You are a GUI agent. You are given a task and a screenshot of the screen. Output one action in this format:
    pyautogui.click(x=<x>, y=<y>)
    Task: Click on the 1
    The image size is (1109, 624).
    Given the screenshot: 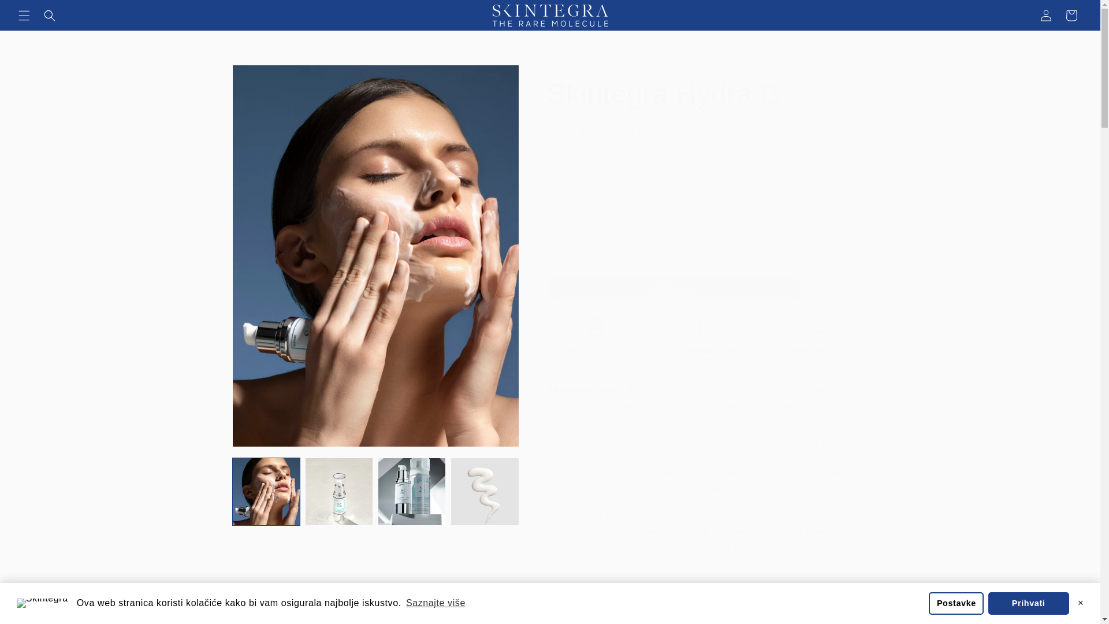 What is the action you would take?
    pyautogui.click(x=589, y=247)
    